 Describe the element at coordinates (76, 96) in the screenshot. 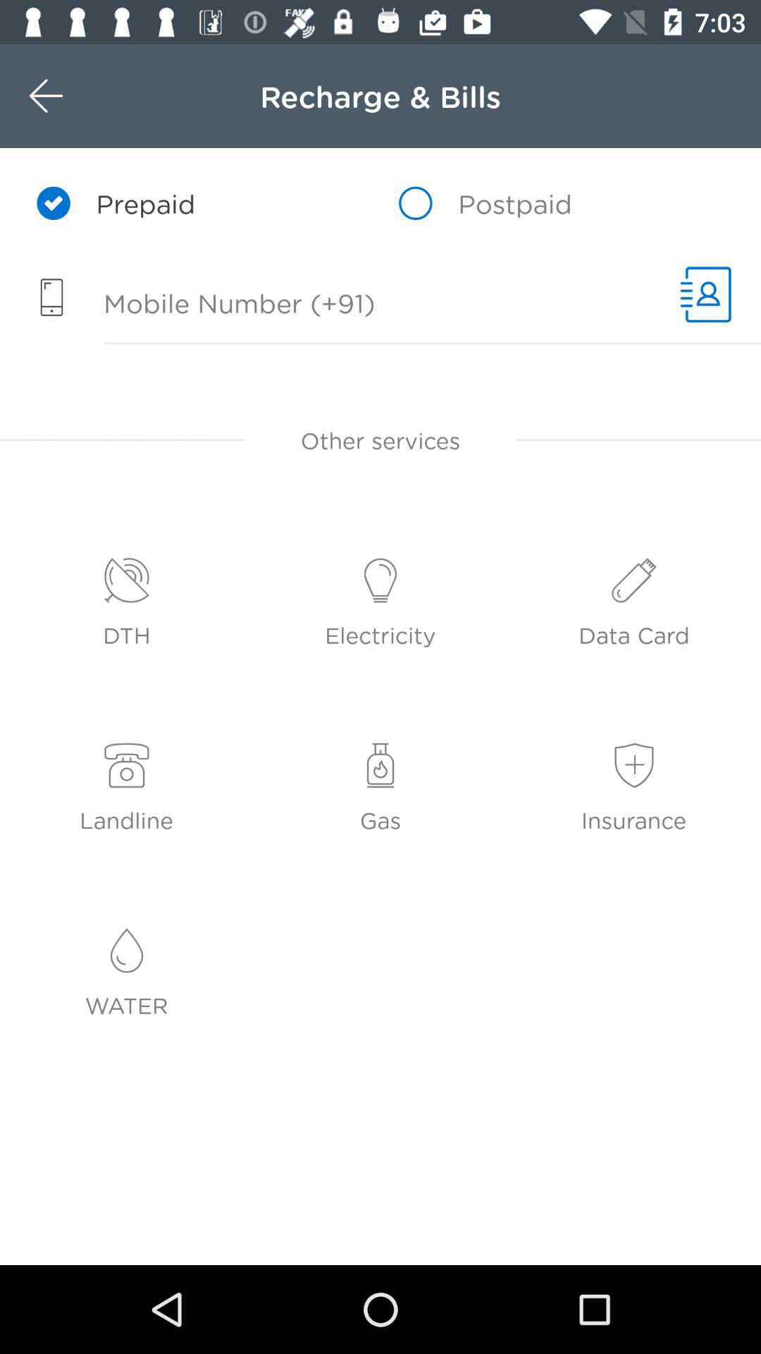

I see `click icon next to the recharge & bills` at that location.